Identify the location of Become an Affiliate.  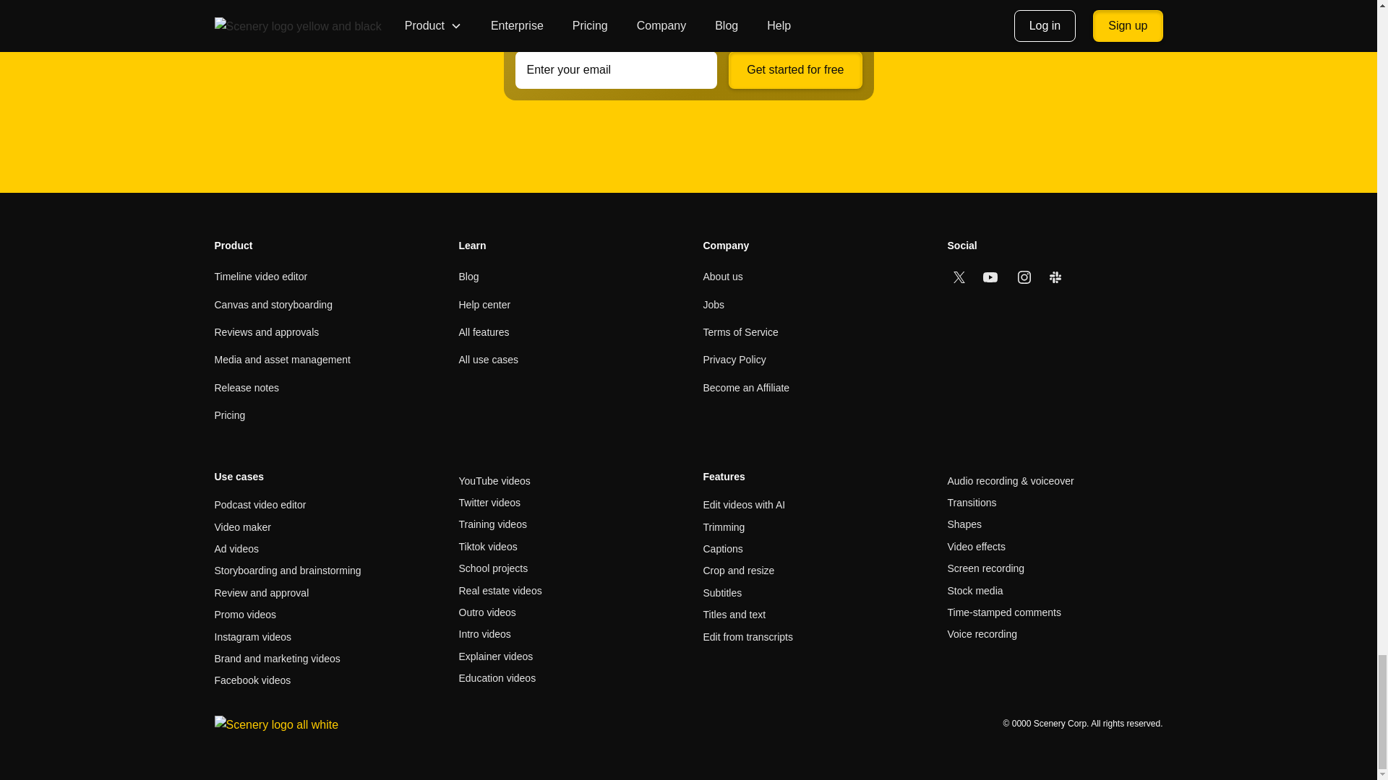
(746, 388).